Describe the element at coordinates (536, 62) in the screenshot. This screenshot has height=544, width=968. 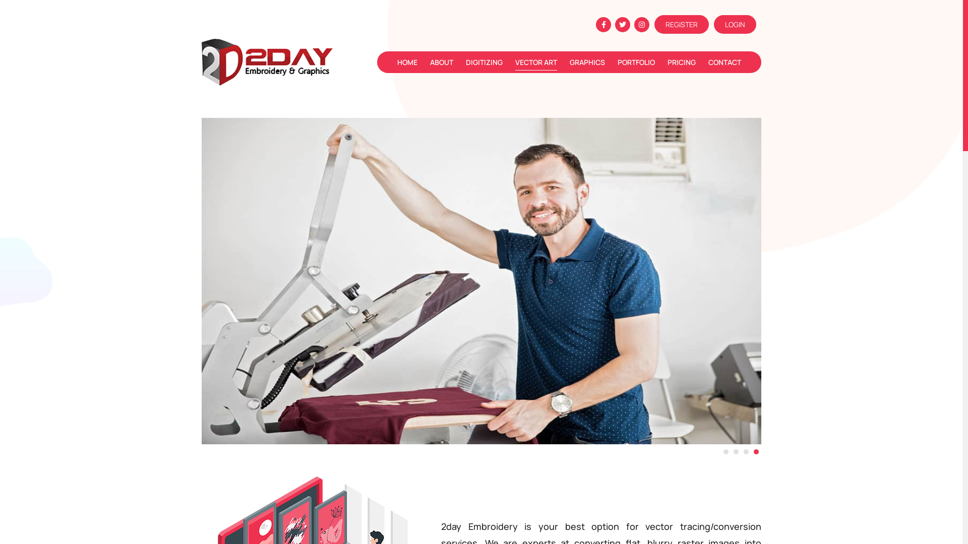
I see `VECTOR ART` at that location.